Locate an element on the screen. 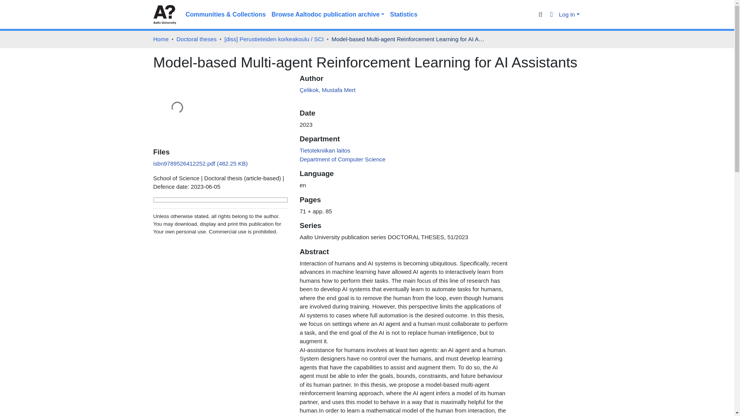 The image size is (740, 416). Browse Aaltodoc publication archive is located at coordinates (328, 15).